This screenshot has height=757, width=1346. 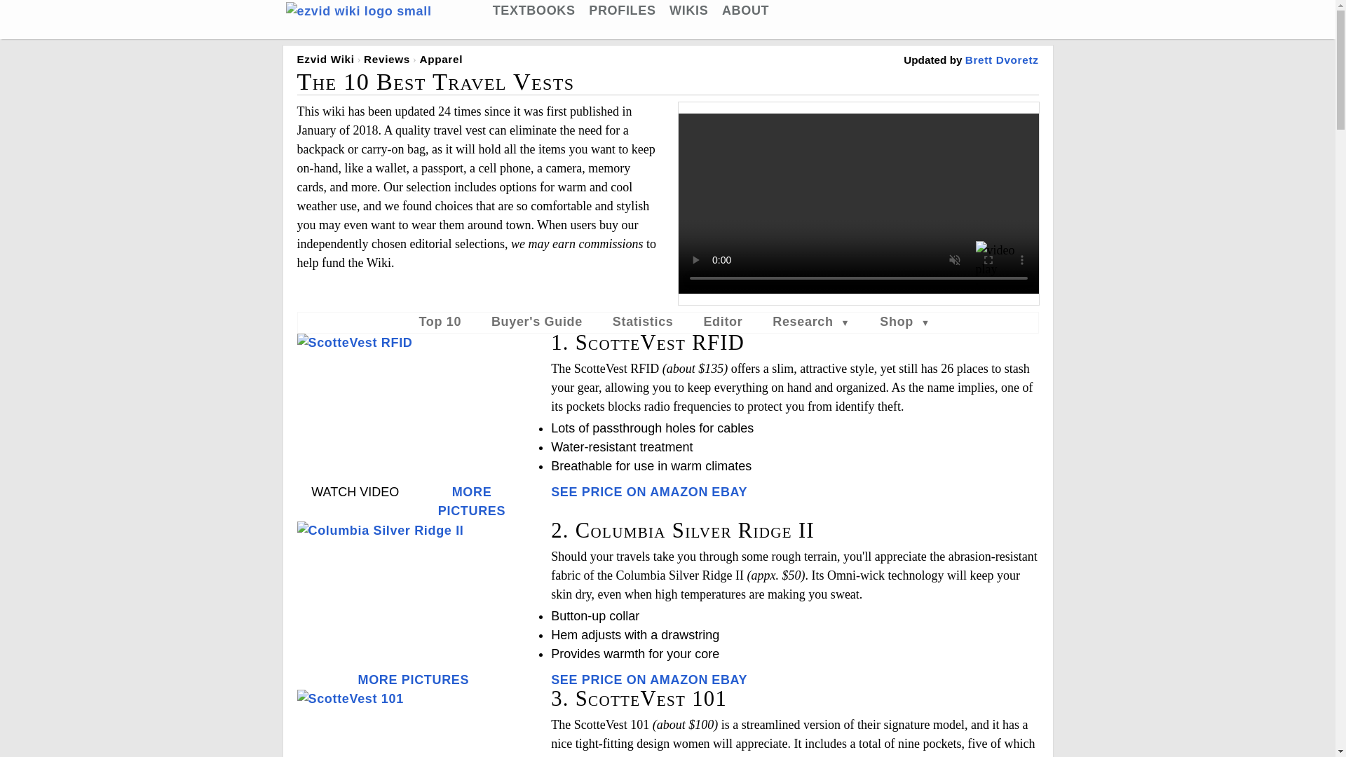 What do you see at coordinates (623, 10) in the screenshot?
I see `PROFILES` at bounding box center [623, 10].